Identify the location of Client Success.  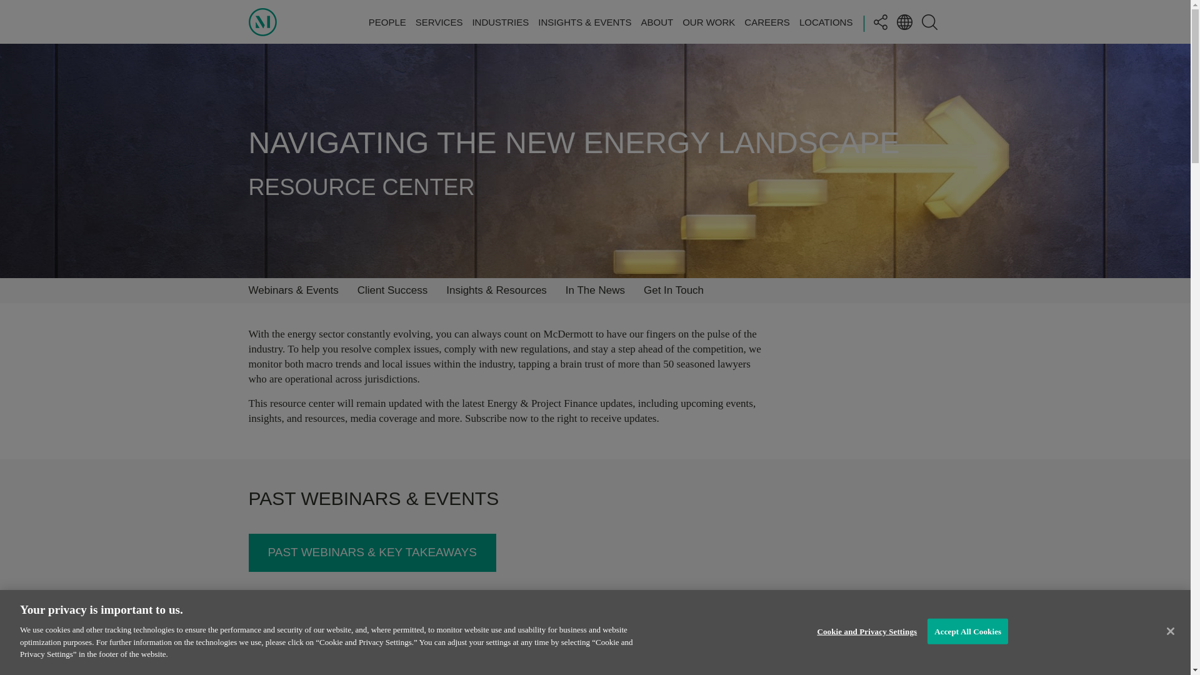
(392, 290).